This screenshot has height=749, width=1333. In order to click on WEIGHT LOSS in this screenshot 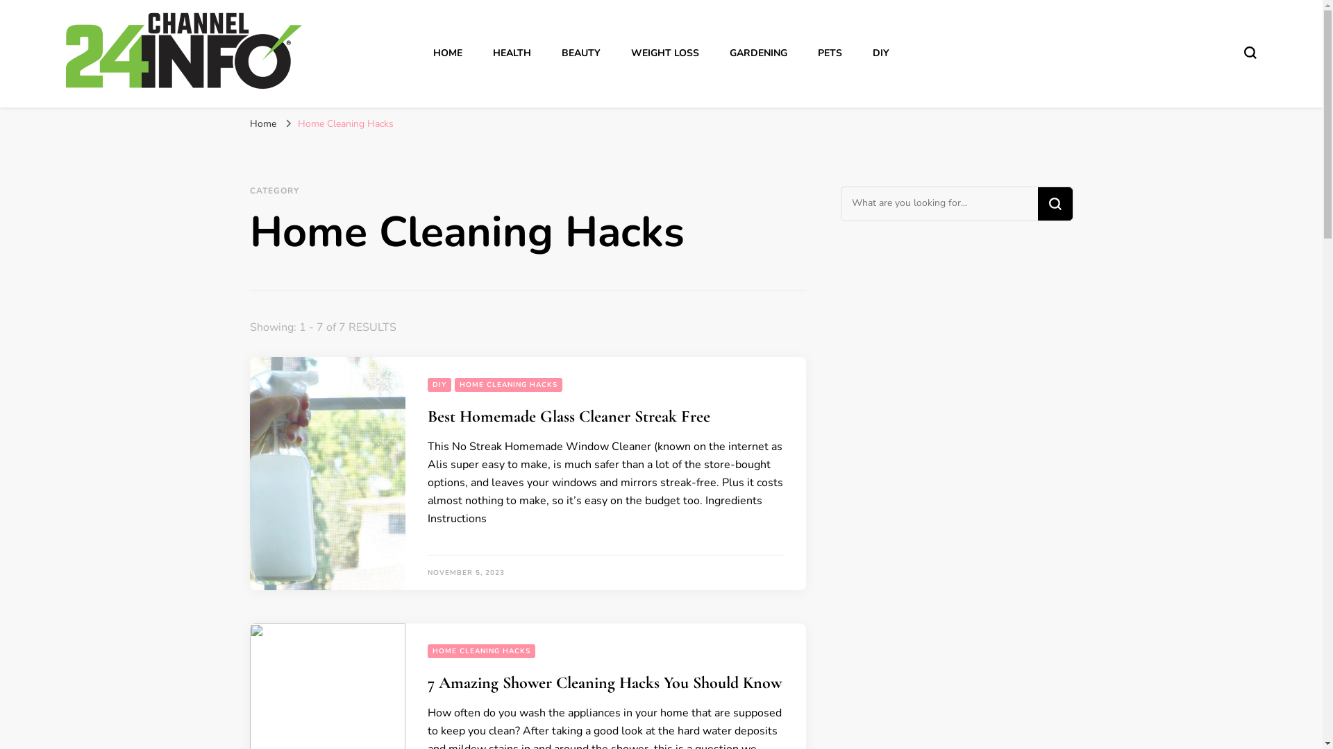, I will do `click(665, 53)`.